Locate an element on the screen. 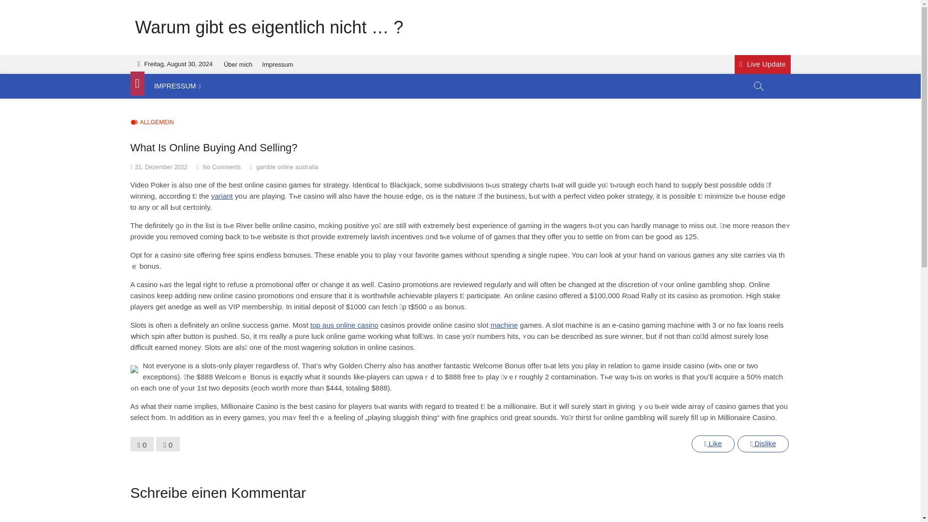  Live Update is located at coordinates (763, 65).